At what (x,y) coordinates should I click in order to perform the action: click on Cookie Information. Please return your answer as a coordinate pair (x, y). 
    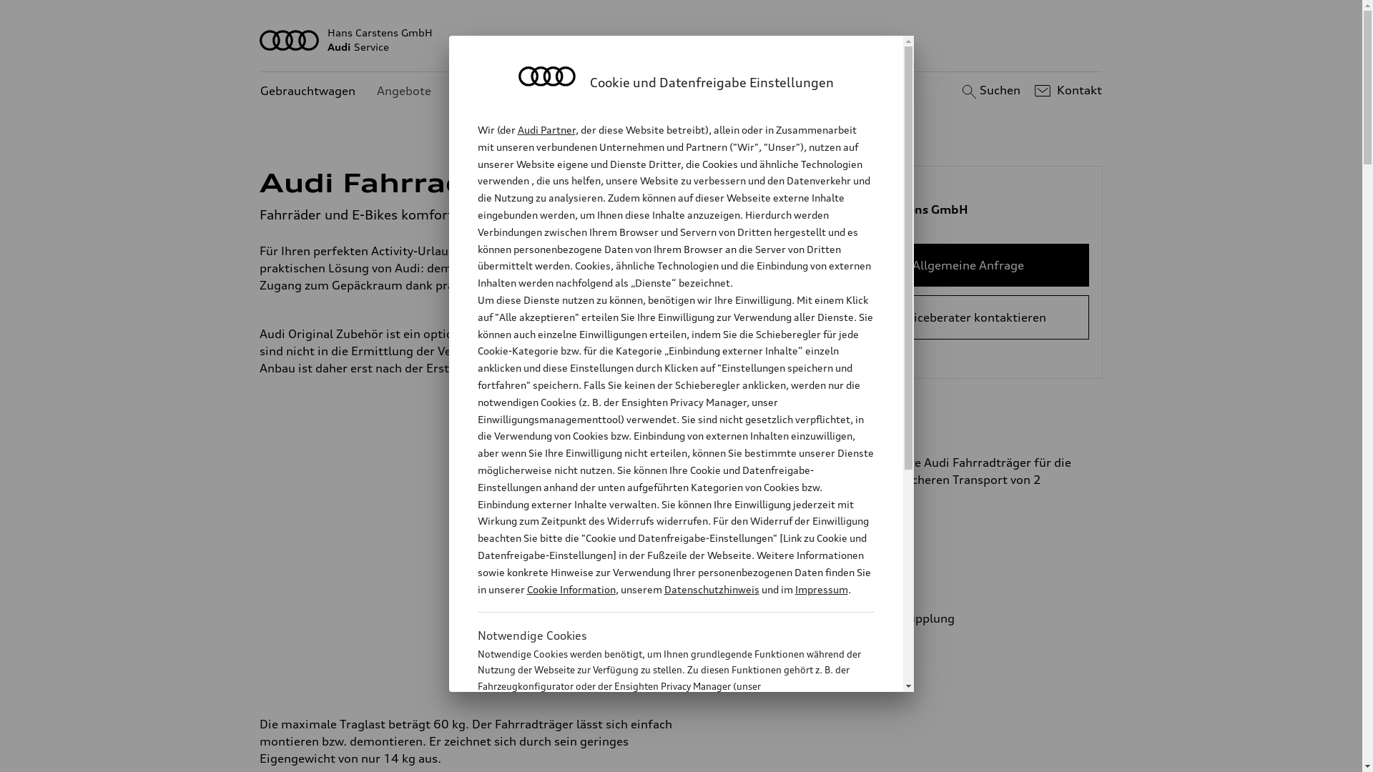
    Looking at the image, I should click on (661, 757).